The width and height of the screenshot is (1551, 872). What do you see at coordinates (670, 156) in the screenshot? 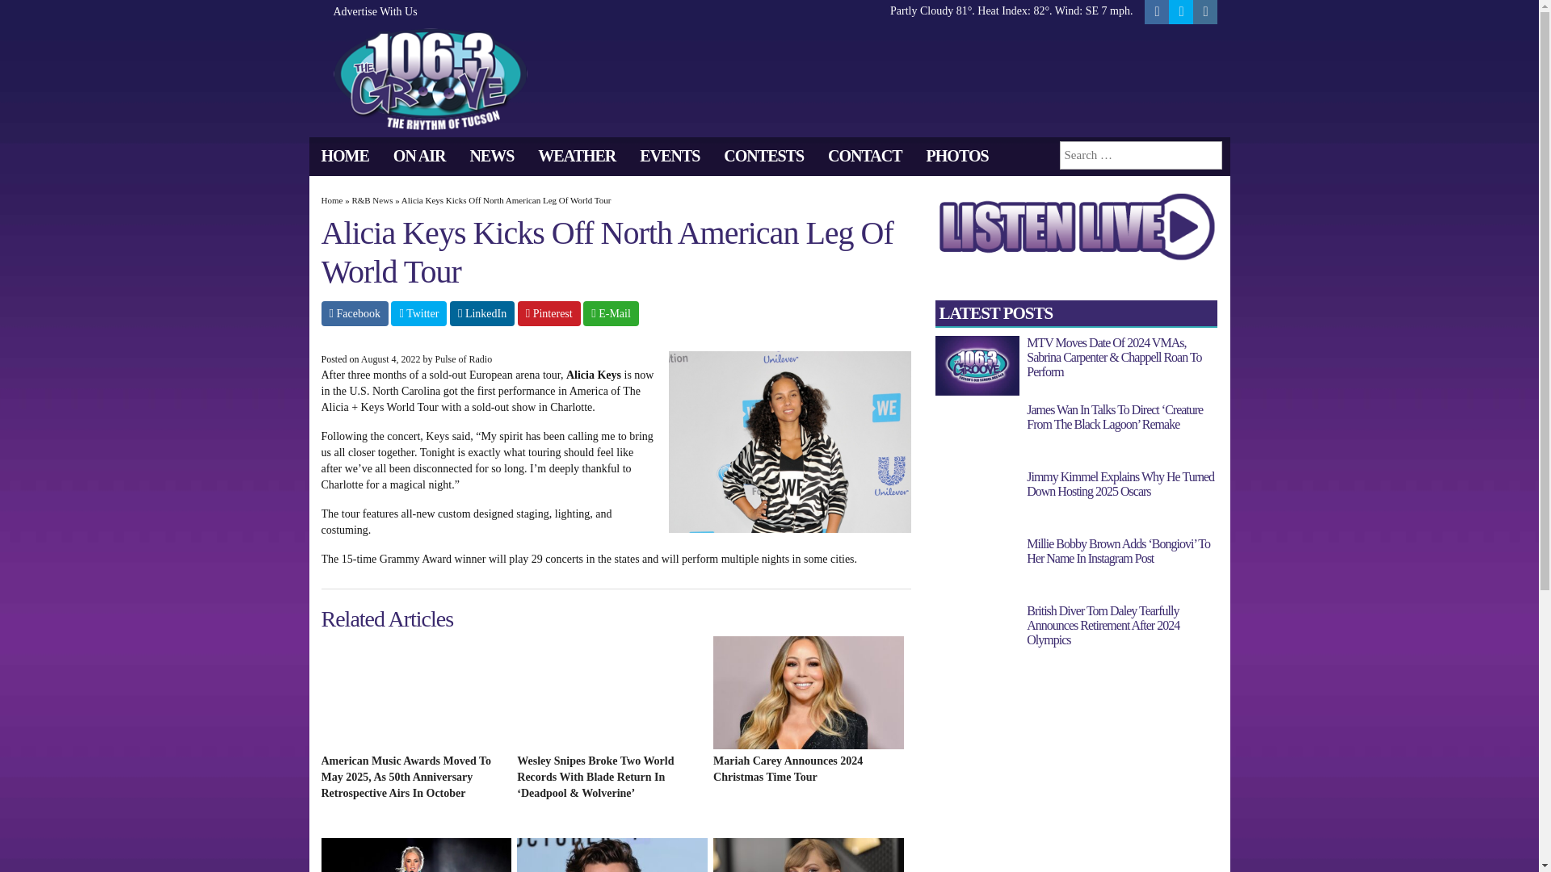
I see `EVENTS` at bounding box center [670, 156].